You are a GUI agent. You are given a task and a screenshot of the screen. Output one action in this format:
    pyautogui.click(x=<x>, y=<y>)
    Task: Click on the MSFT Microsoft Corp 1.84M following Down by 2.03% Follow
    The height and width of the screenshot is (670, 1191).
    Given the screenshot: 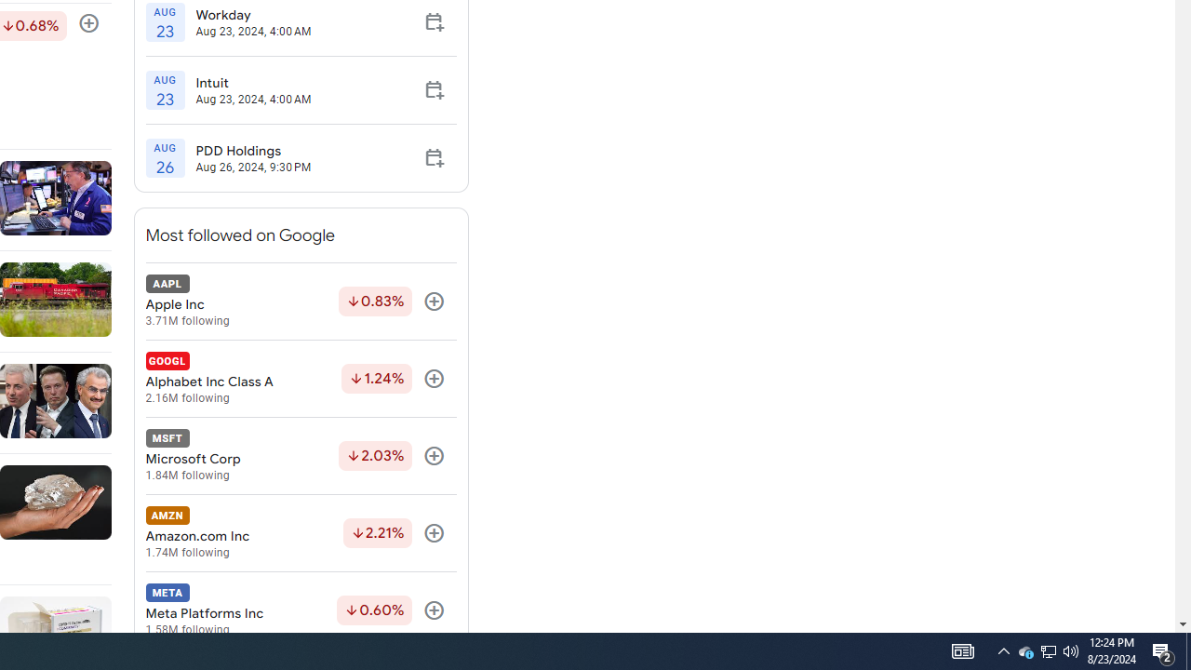 What is the action you would take?
    pyautogui.click(x=301, y=456)
    